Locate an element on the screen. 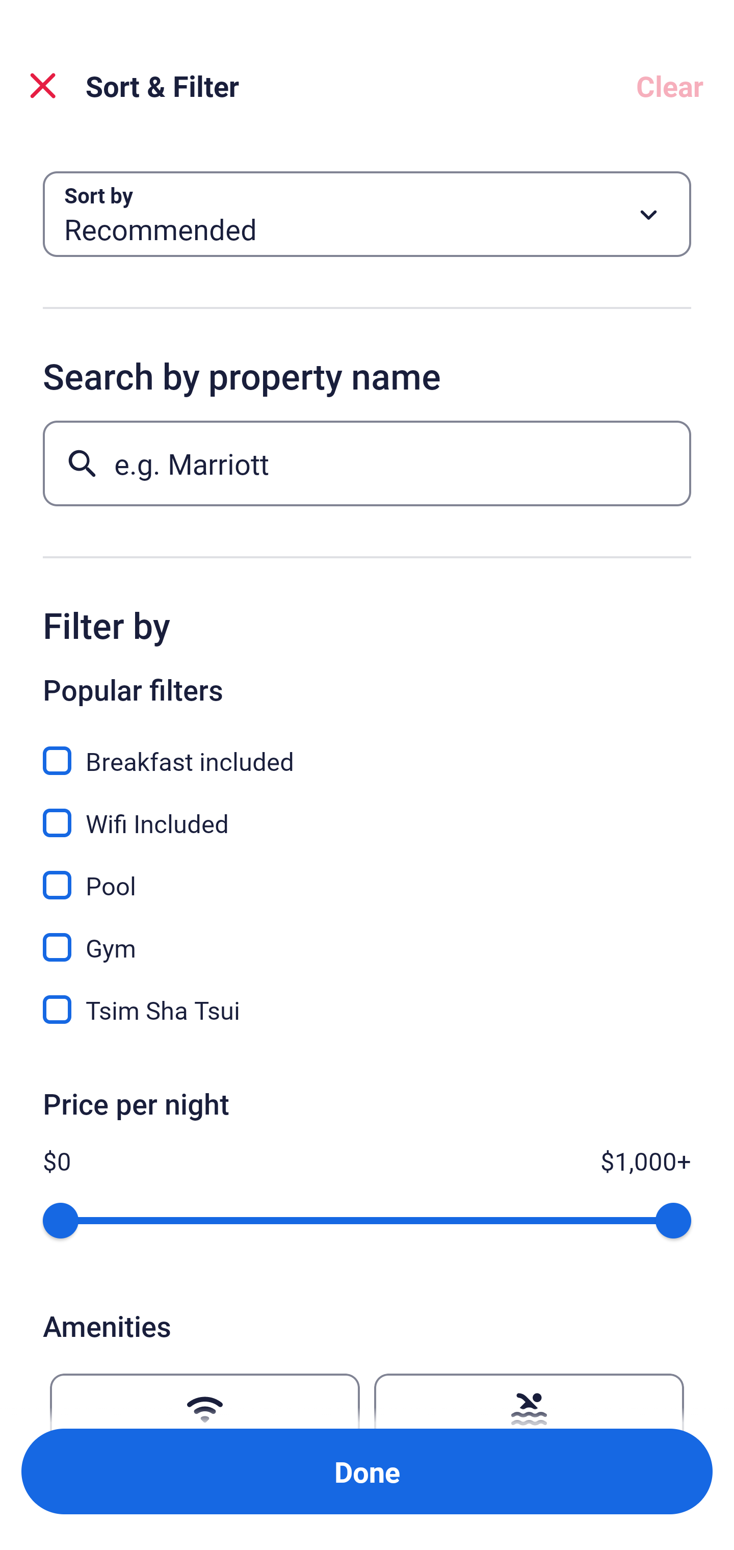 The width and height of the screenshot is (734, 1550). Sort by Button Recommended is located at coordinates (367, 214).